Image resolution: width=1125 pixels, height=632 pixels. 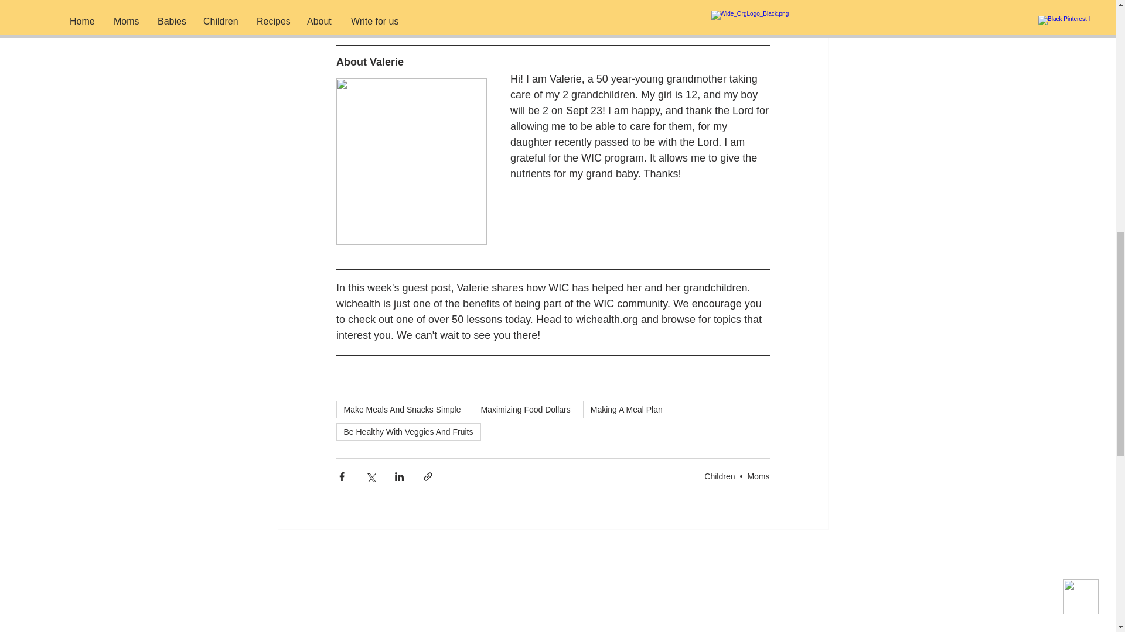 I want to click on Be Healthy With Veggies And Fruits, so click(x=409, y=431).